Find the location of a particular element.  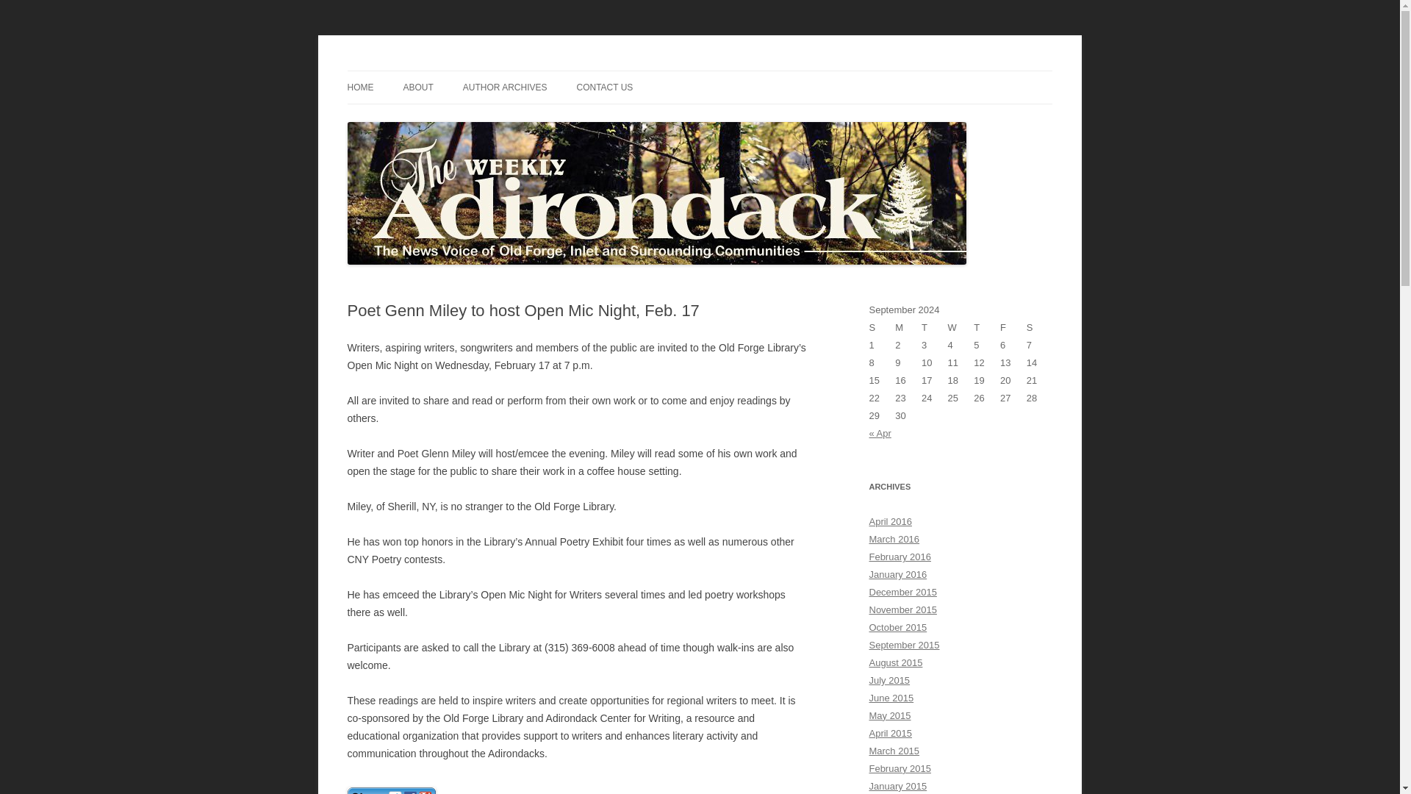

March 2016 is located at coordinates (894, 538).